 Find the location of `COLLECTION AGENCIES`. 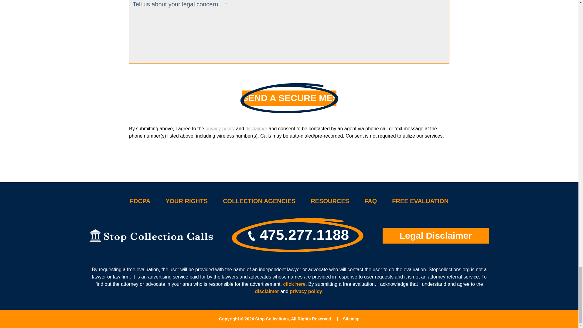

COLLECTION AGENCIES is located at coordinates (259, 201).